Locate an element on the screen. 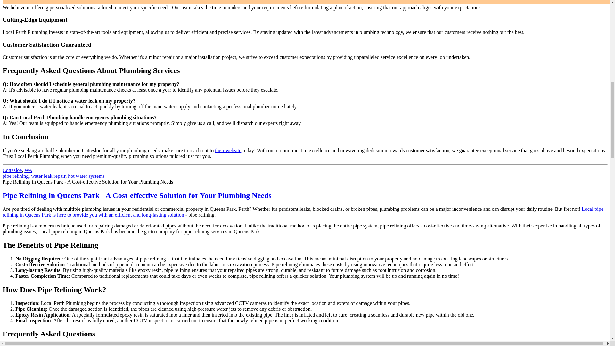 The width and height of the screenshot is (615, 346). pipe relining is located at coordinates (15, 176).